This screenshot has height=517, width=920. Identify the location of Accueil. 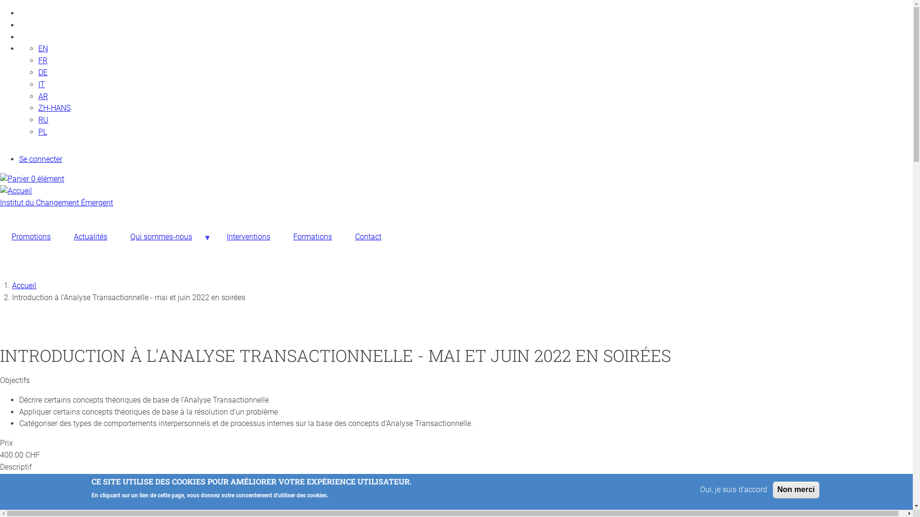
(16, 191).